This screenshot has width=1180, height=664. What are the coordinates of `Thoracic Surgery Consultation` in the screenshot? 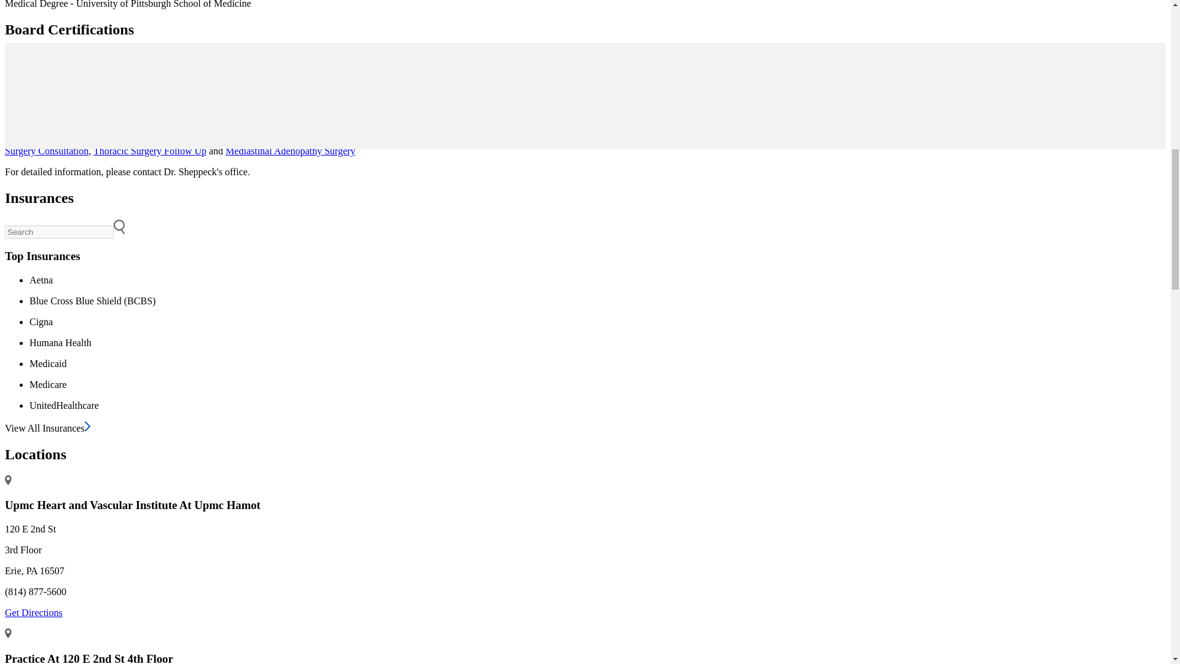 It's located at (581, 145).